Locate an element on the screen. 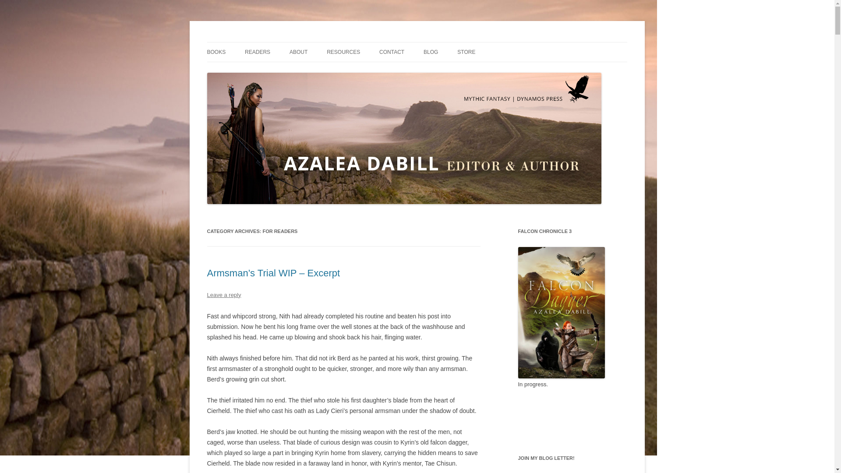  STORE is located at coordinates (466, 52).